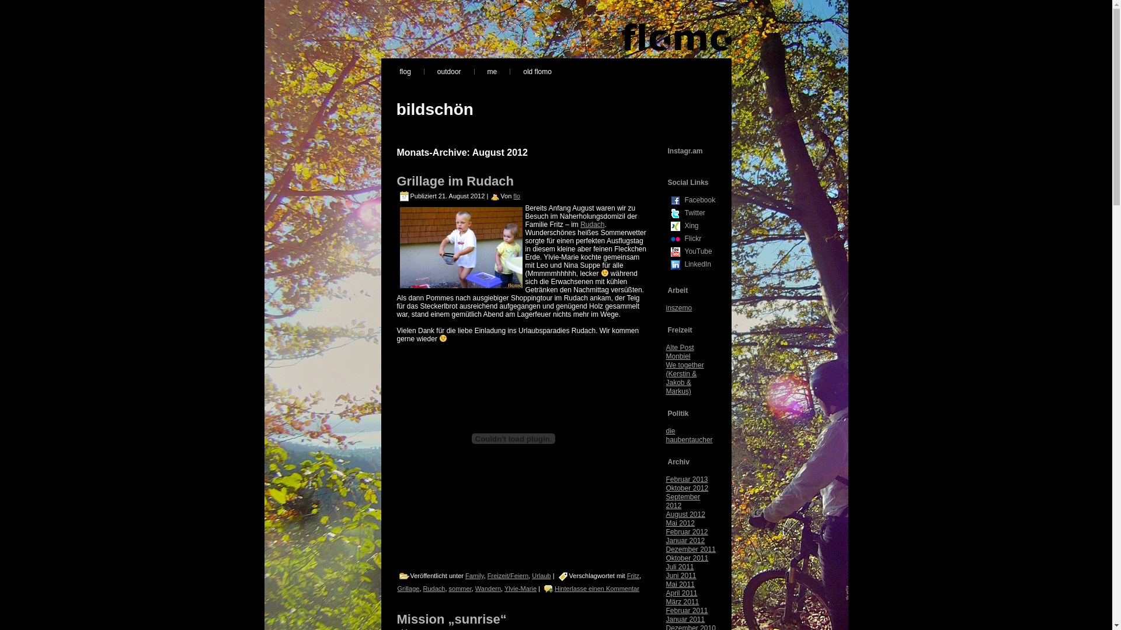 Image resolution: width=1121 pixels, height=630 pixels. I want to click on We together (Kerstin & Jakob & Markus), so click(684, 378).